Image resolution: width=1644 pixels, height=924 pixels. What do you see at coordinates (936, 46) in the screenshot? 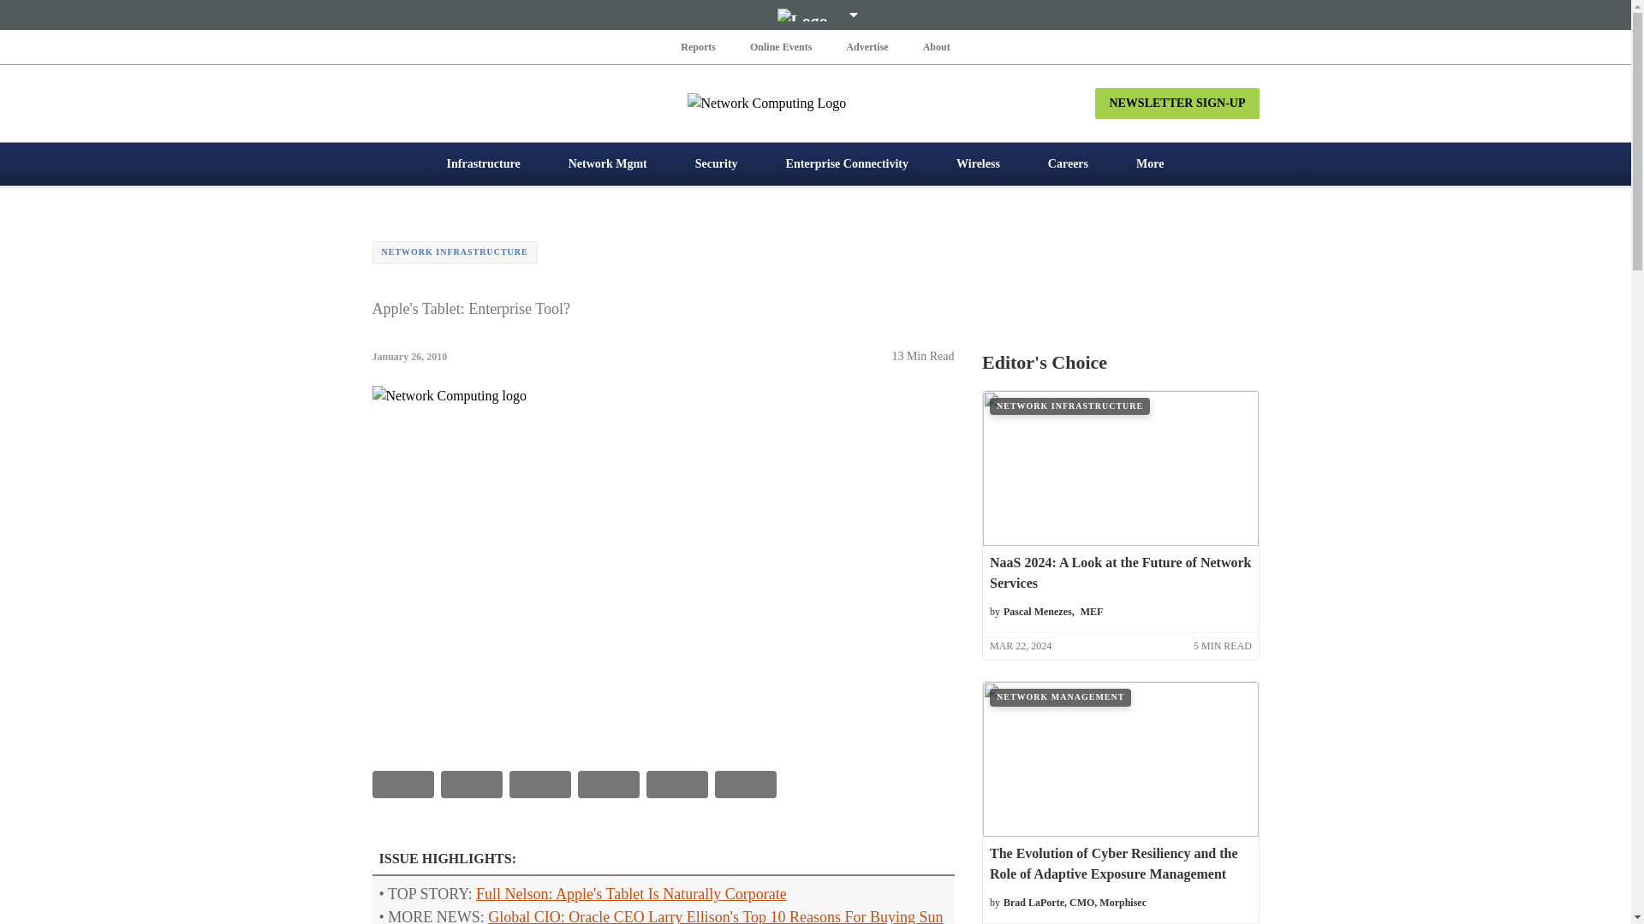
I see `About` at bounding box center [936, 46].